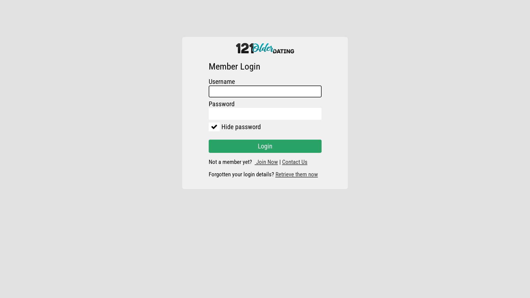  What do you see at coordinates (297, 174) in the screenshot?
I see `Retrieve them now` at bounding box center [297, 174].